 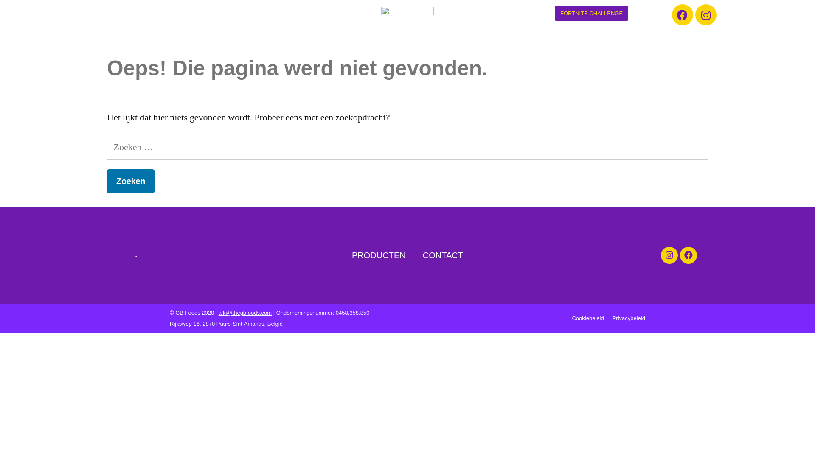 I want to click on Cookiebeleid, so click(x=587, y=318).